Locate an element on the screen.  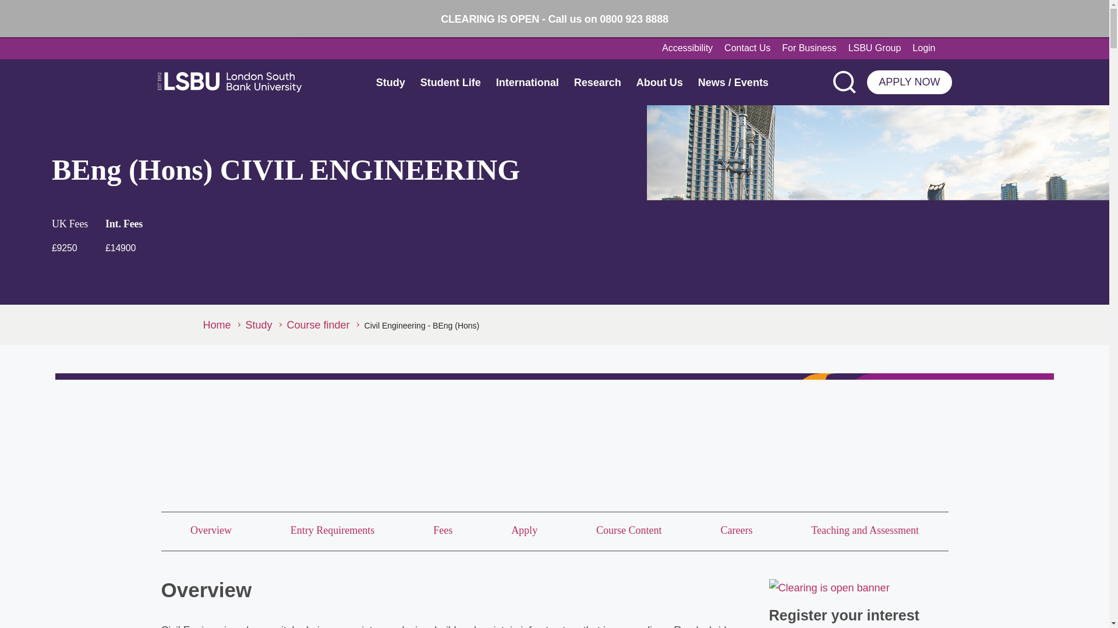
Accessibility is located at coordinates (687, 48).